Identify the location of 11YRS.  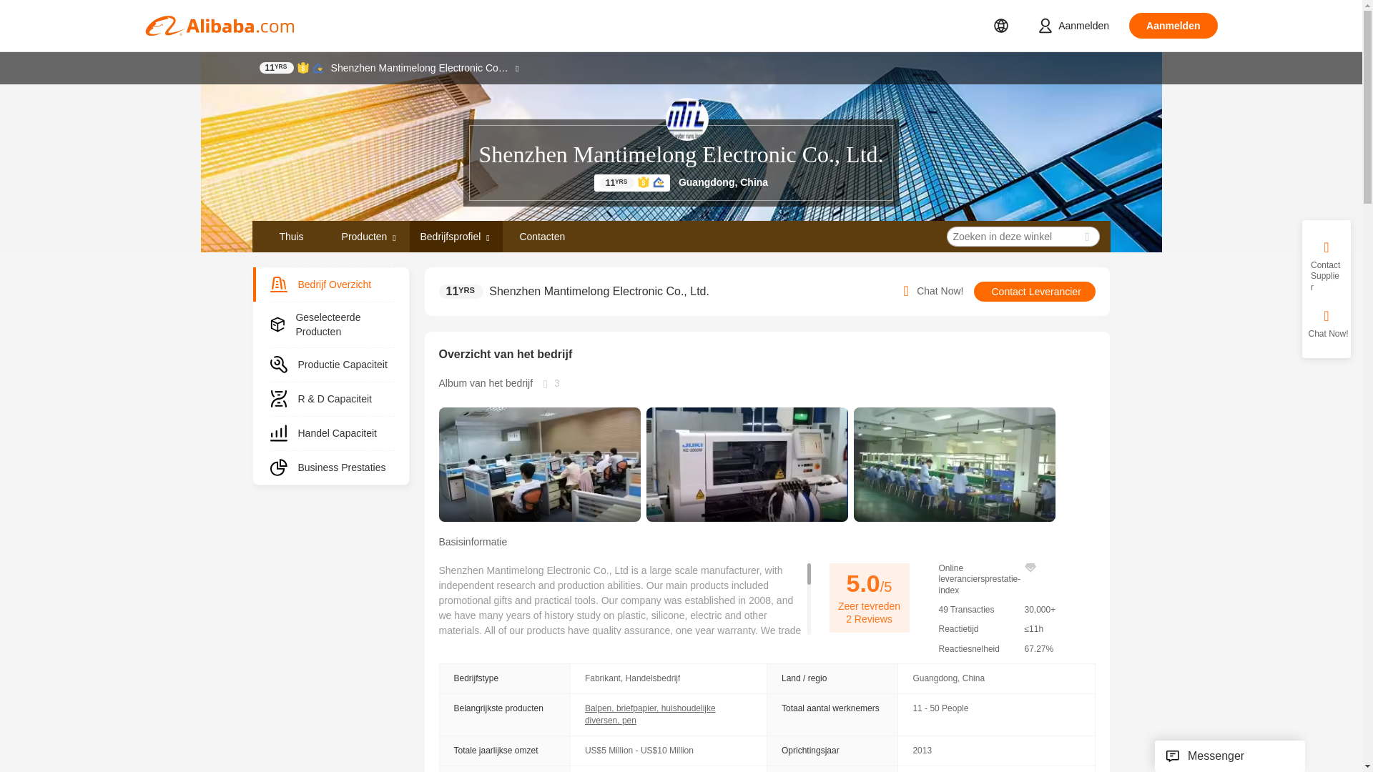
(276, 67).